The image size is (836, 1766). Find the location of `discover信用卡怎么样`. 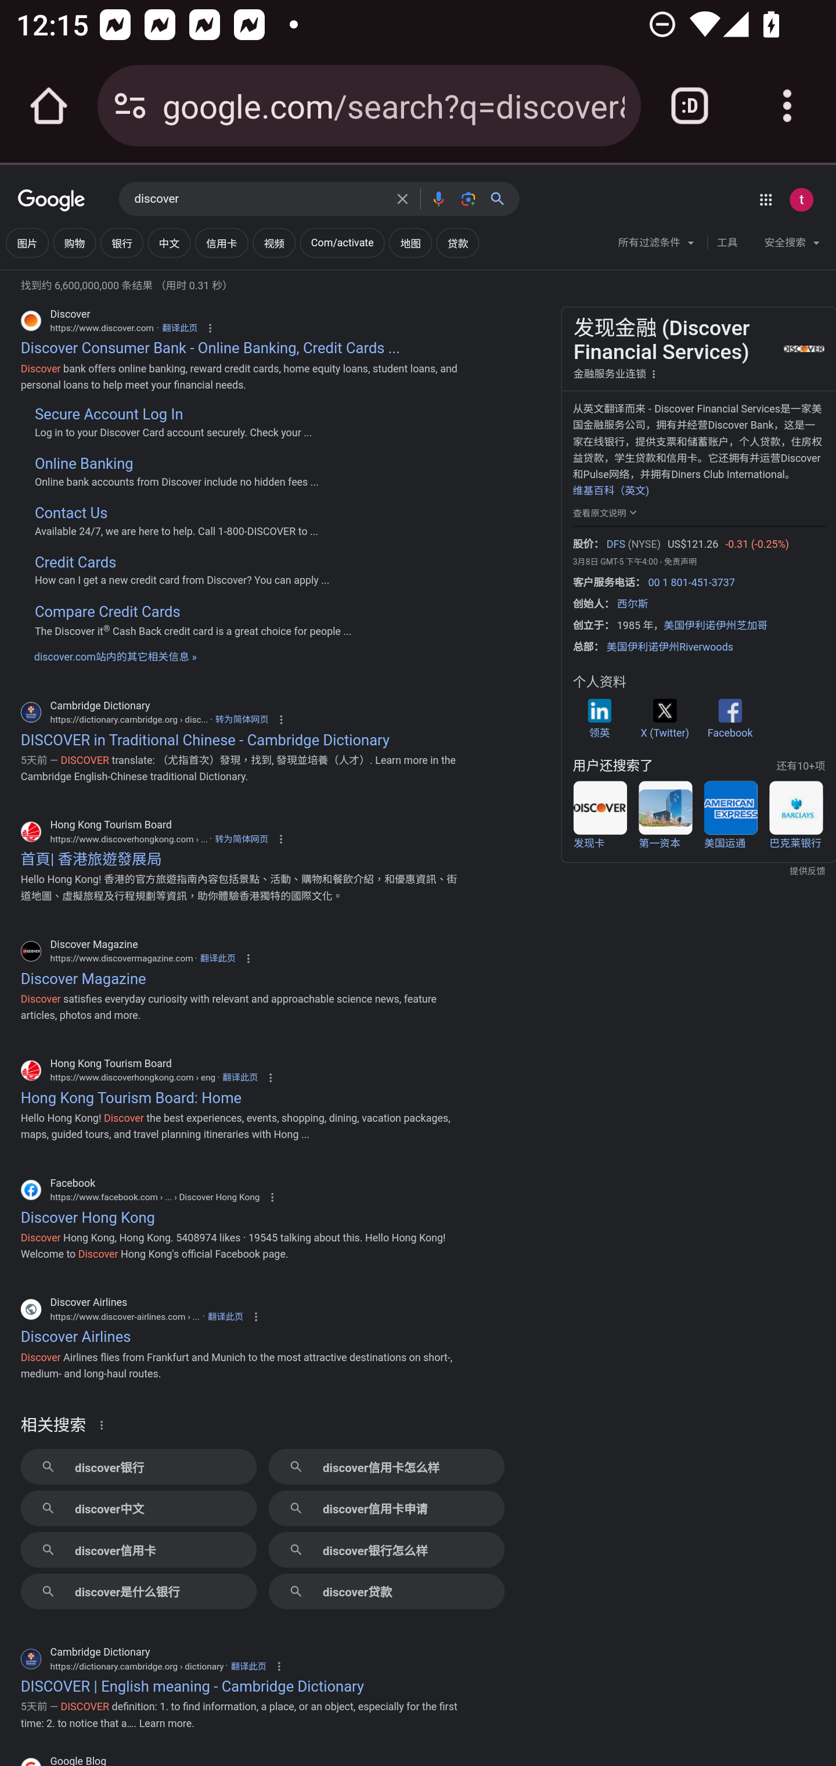

discover信用卡怎么样 is located at coordinates (386, 1466).